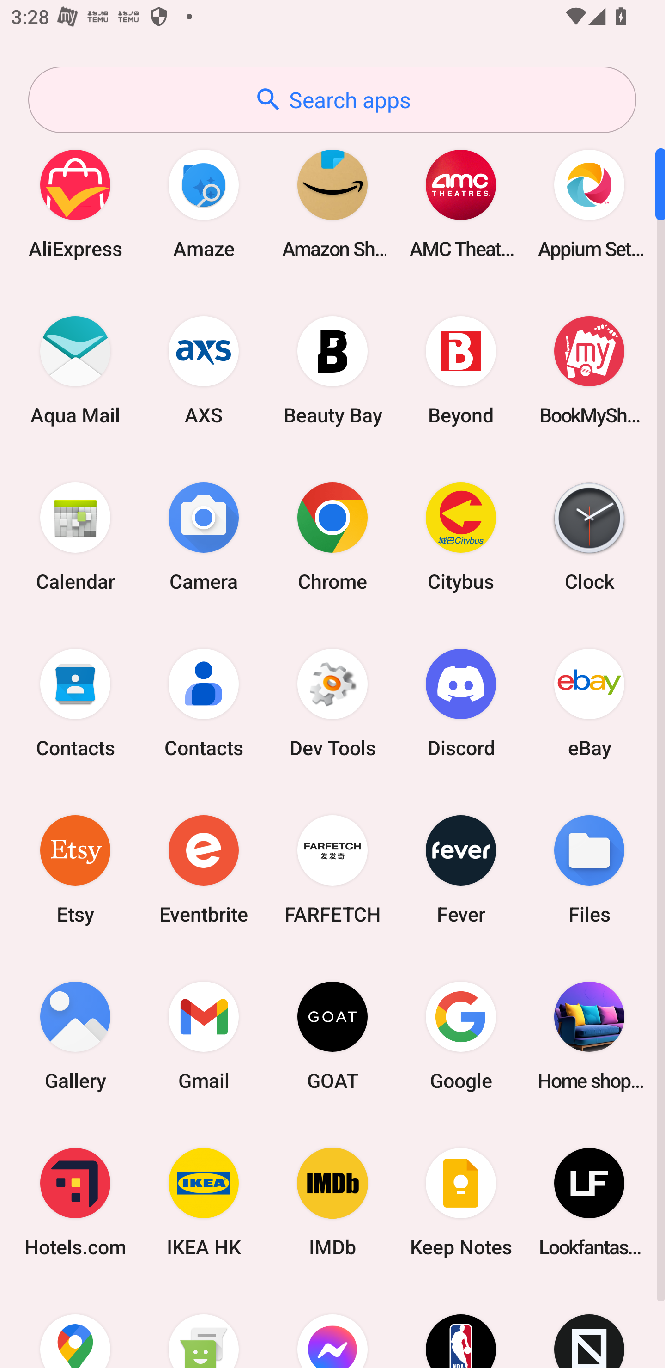  Describe the element at coordinates (461, 370) in the screenshot. I see `Beyond` at that location.